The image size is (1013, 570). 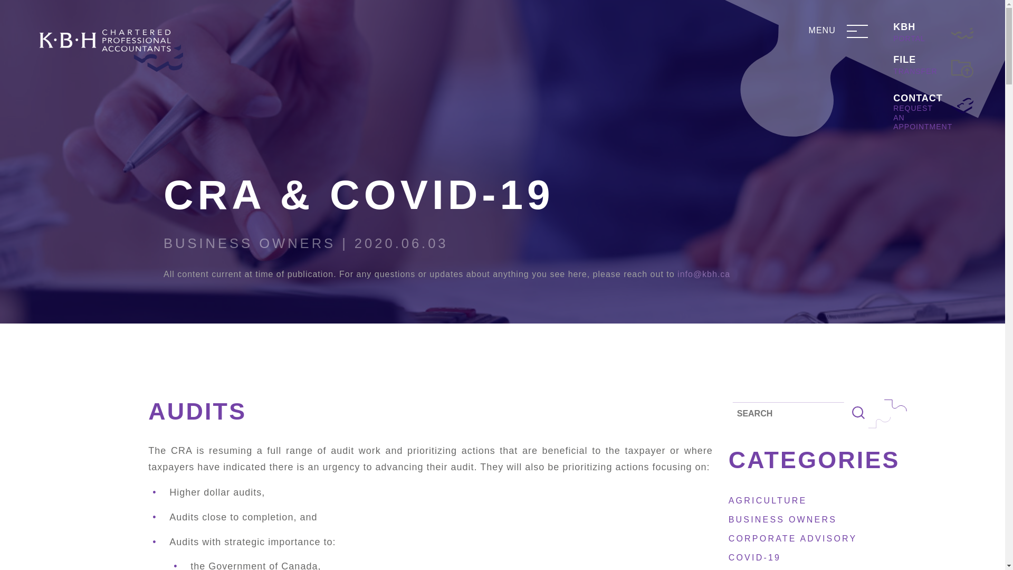 What do you see at coordinates (754, 557) in the screenshot?
I see `AGRICULTURE` at bounding box center [754, 557].